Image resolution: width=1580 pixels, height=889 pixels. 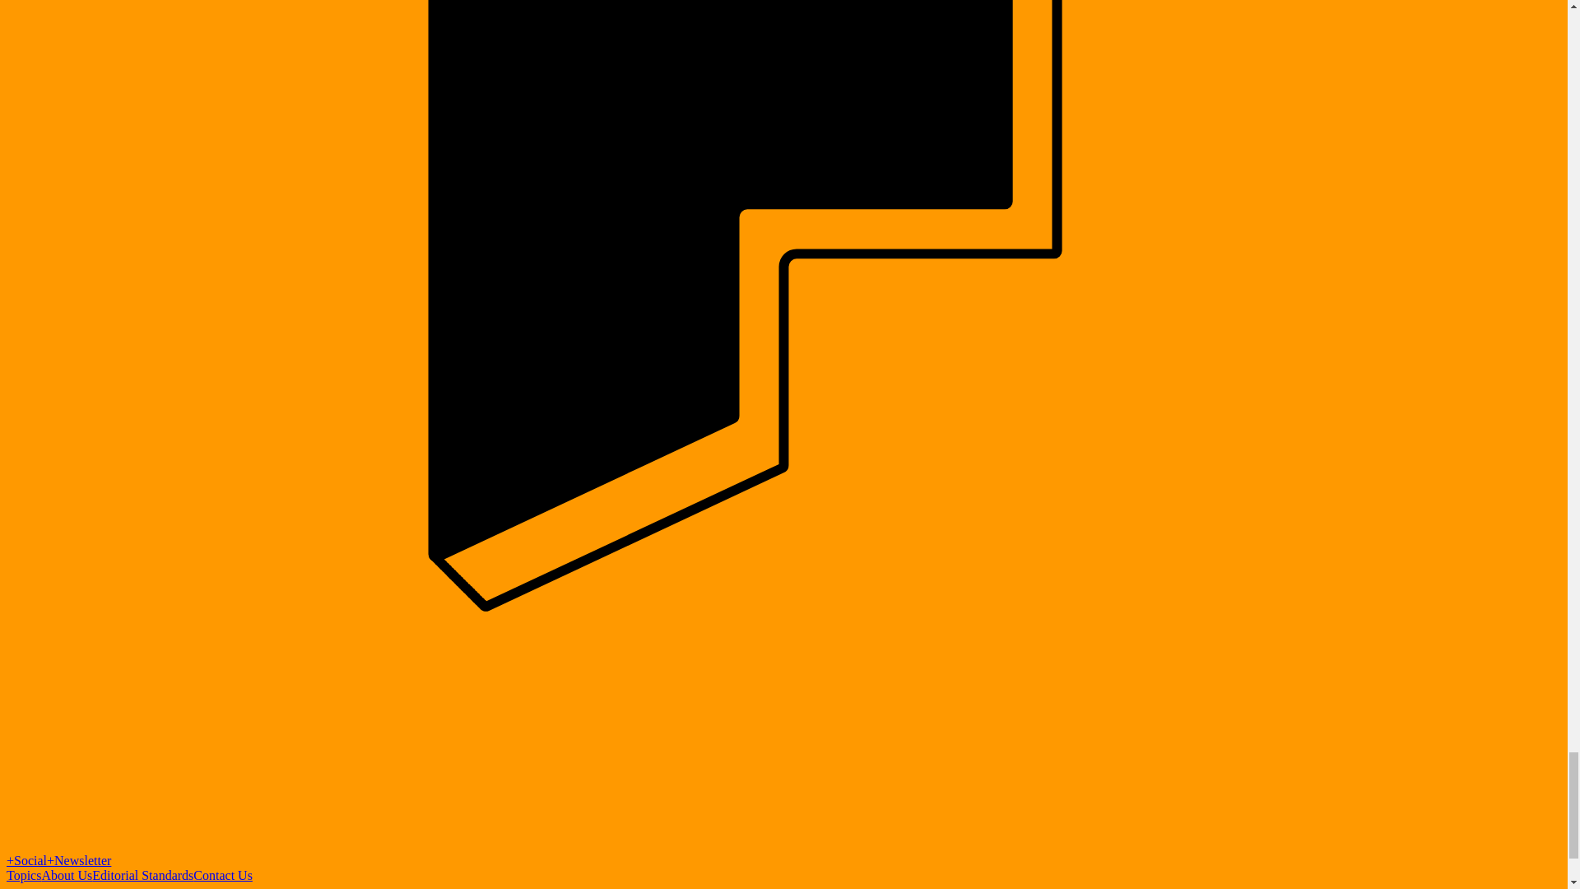 I want to click on Editorial Standards, so click(x=142, y=876).